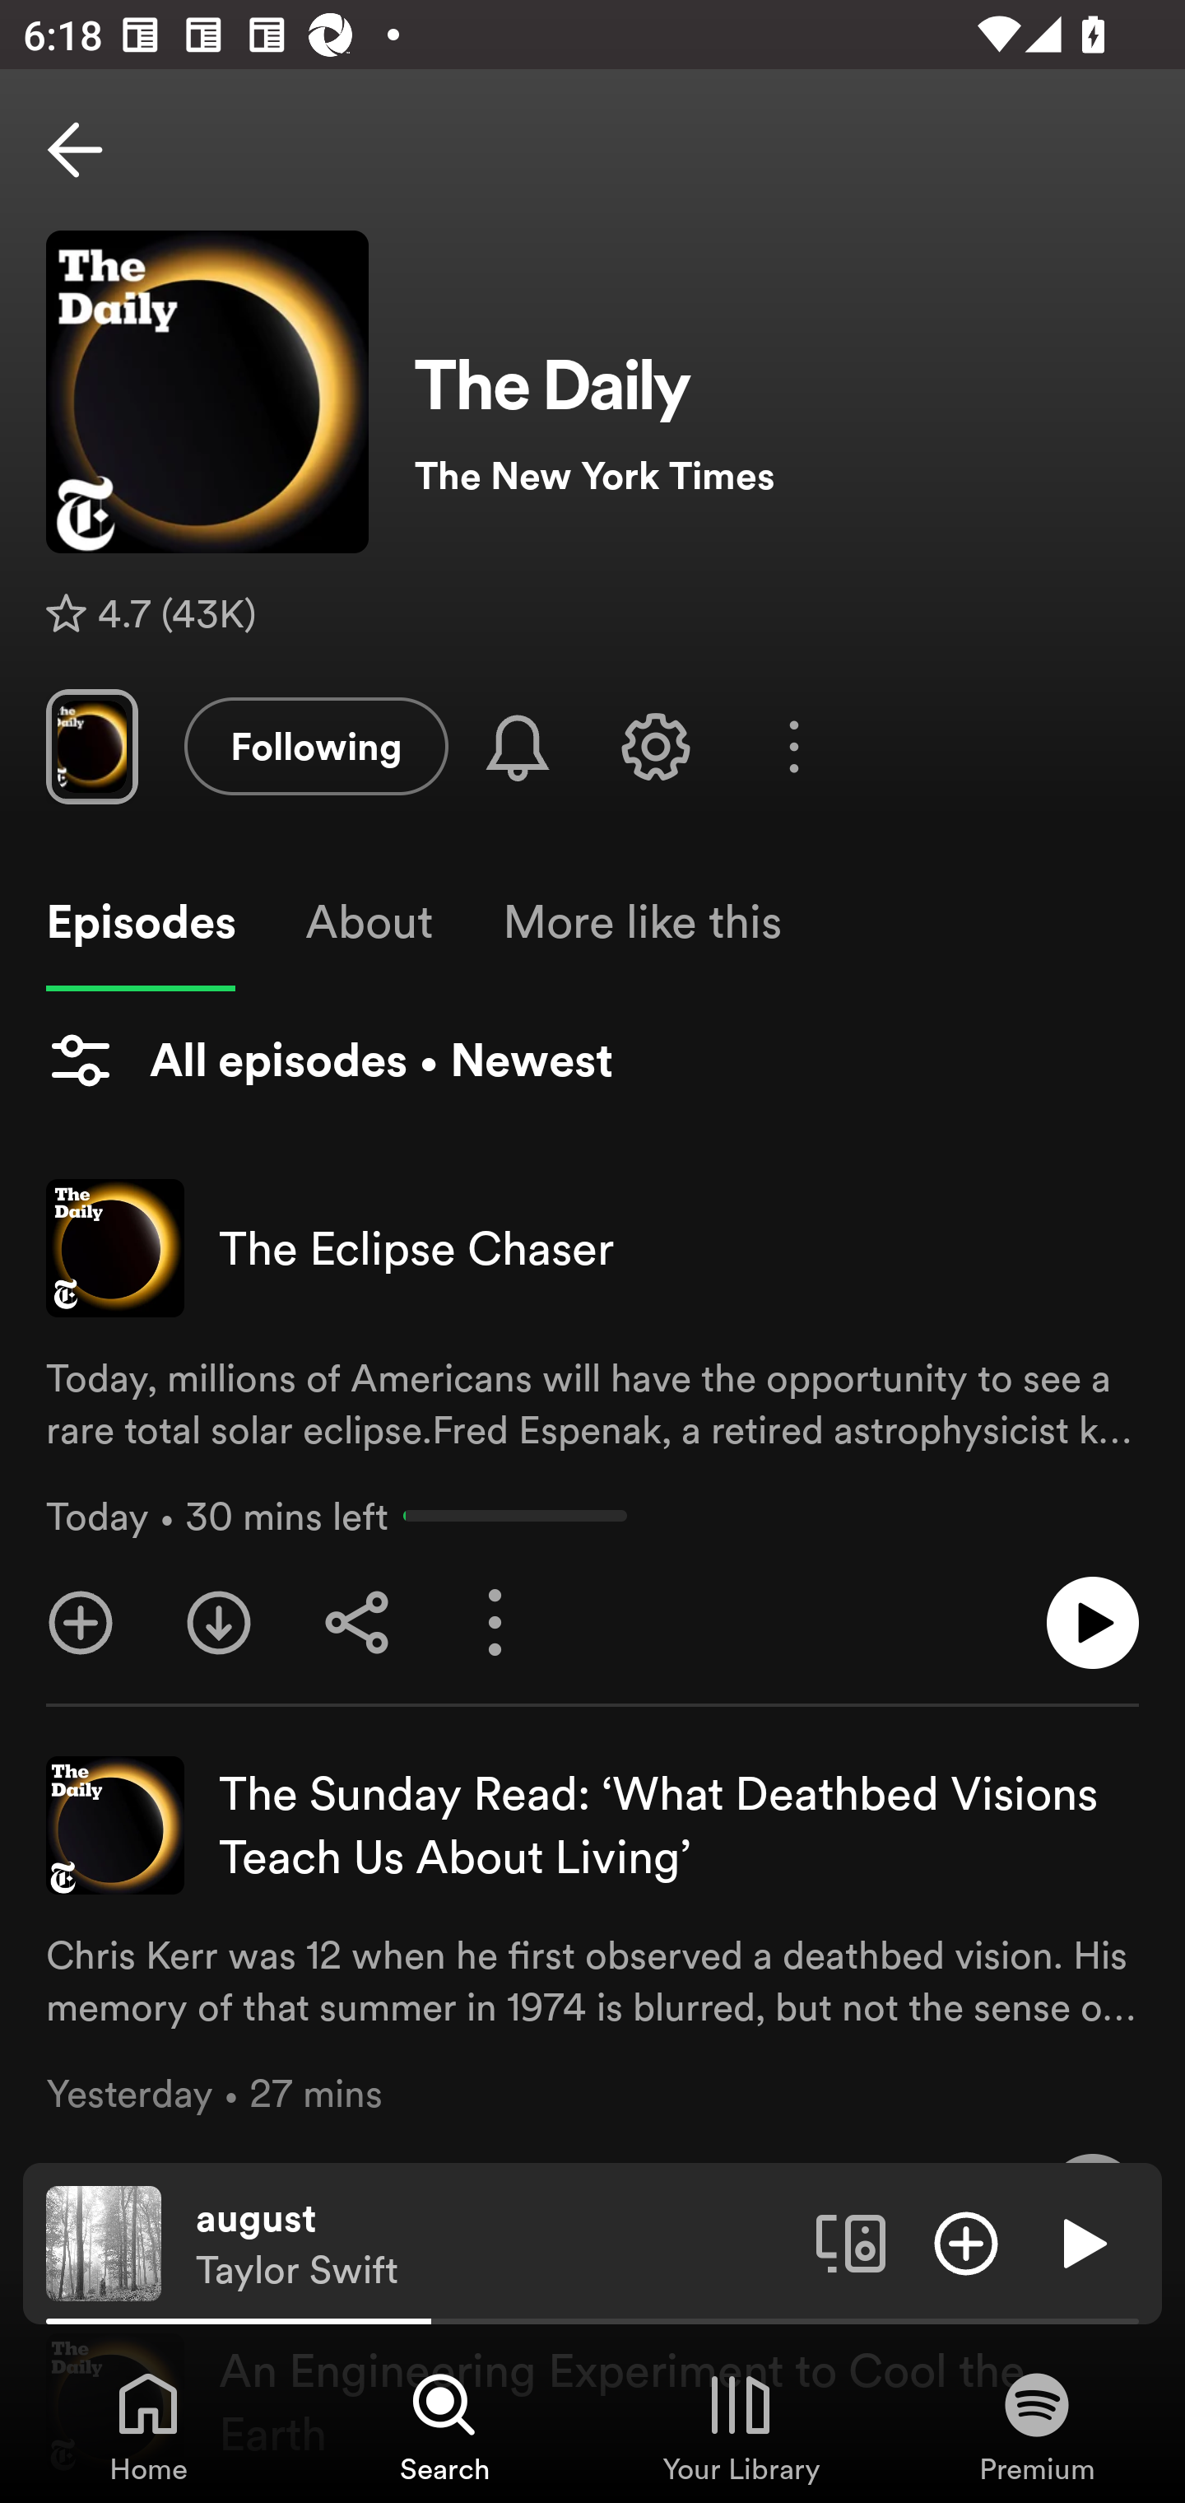  I want to click on About, so click(369, 922).